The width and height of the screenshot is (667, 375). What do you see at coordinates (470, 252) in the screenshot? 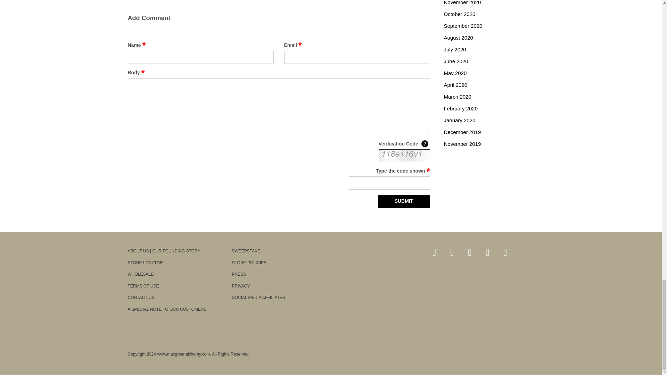
I see `Follow Us on Twitter` at bounding box center [470, 252].